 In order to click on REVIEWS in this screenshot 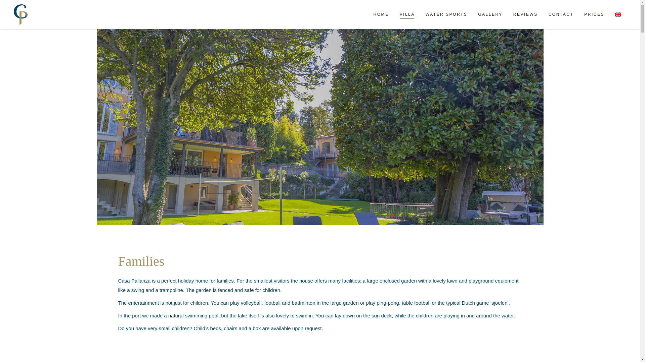, I will do `click(525, 15)`.